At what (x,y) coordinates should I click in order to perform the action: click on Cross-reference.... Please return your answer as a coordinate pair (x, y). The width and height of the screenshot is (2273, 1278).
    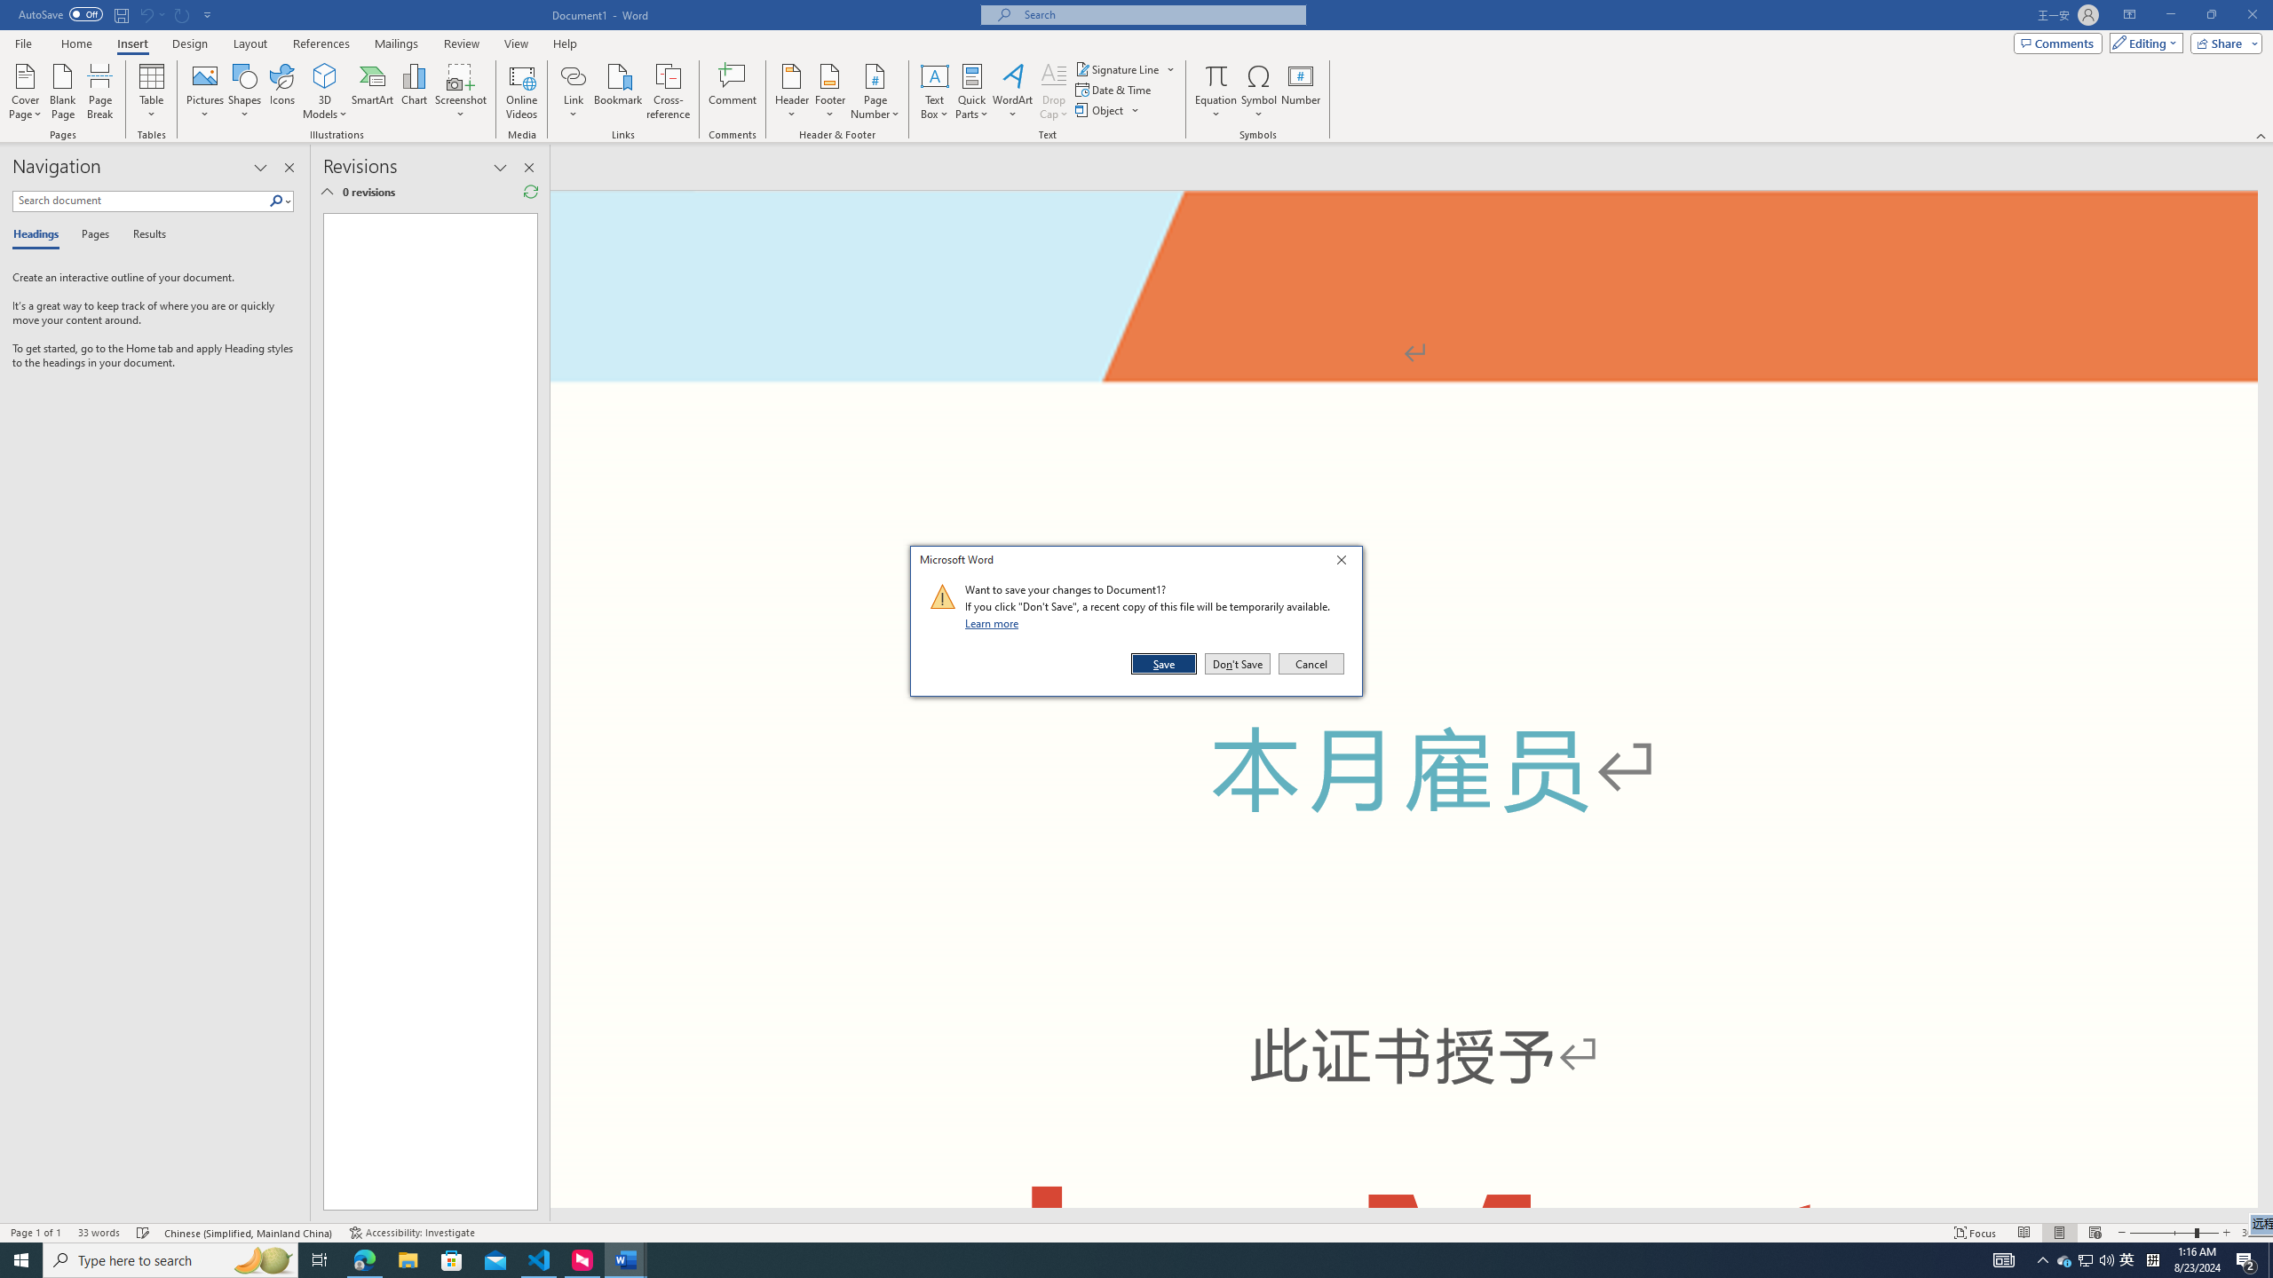
    Looking at the image, I should click on (669, 91).